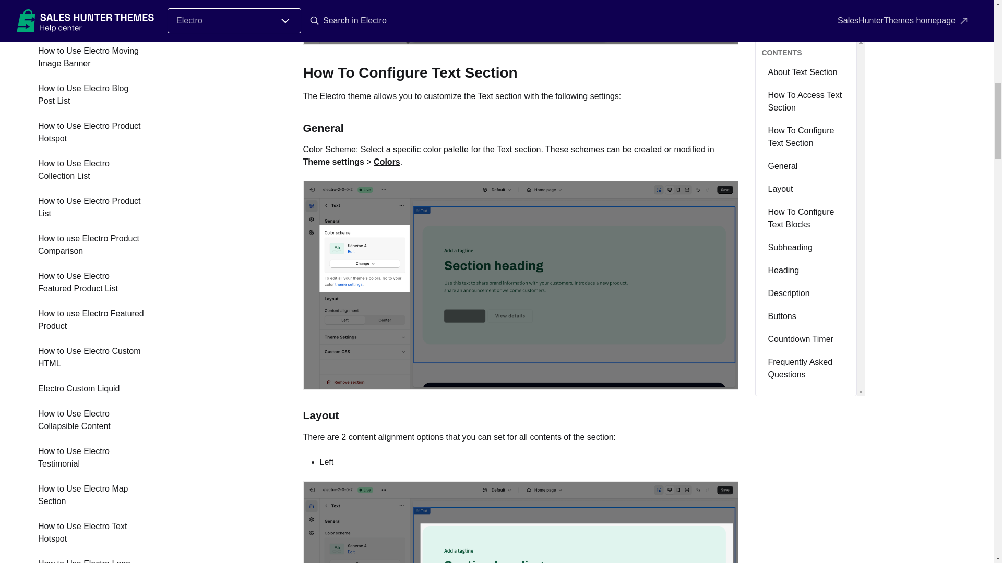 Image resolution: width=1002 pixels, height=563 pixels. Describe the element at coordinates (91, 95) in the screenshot. I see `How to Use Electro Blog Post List` at that location.